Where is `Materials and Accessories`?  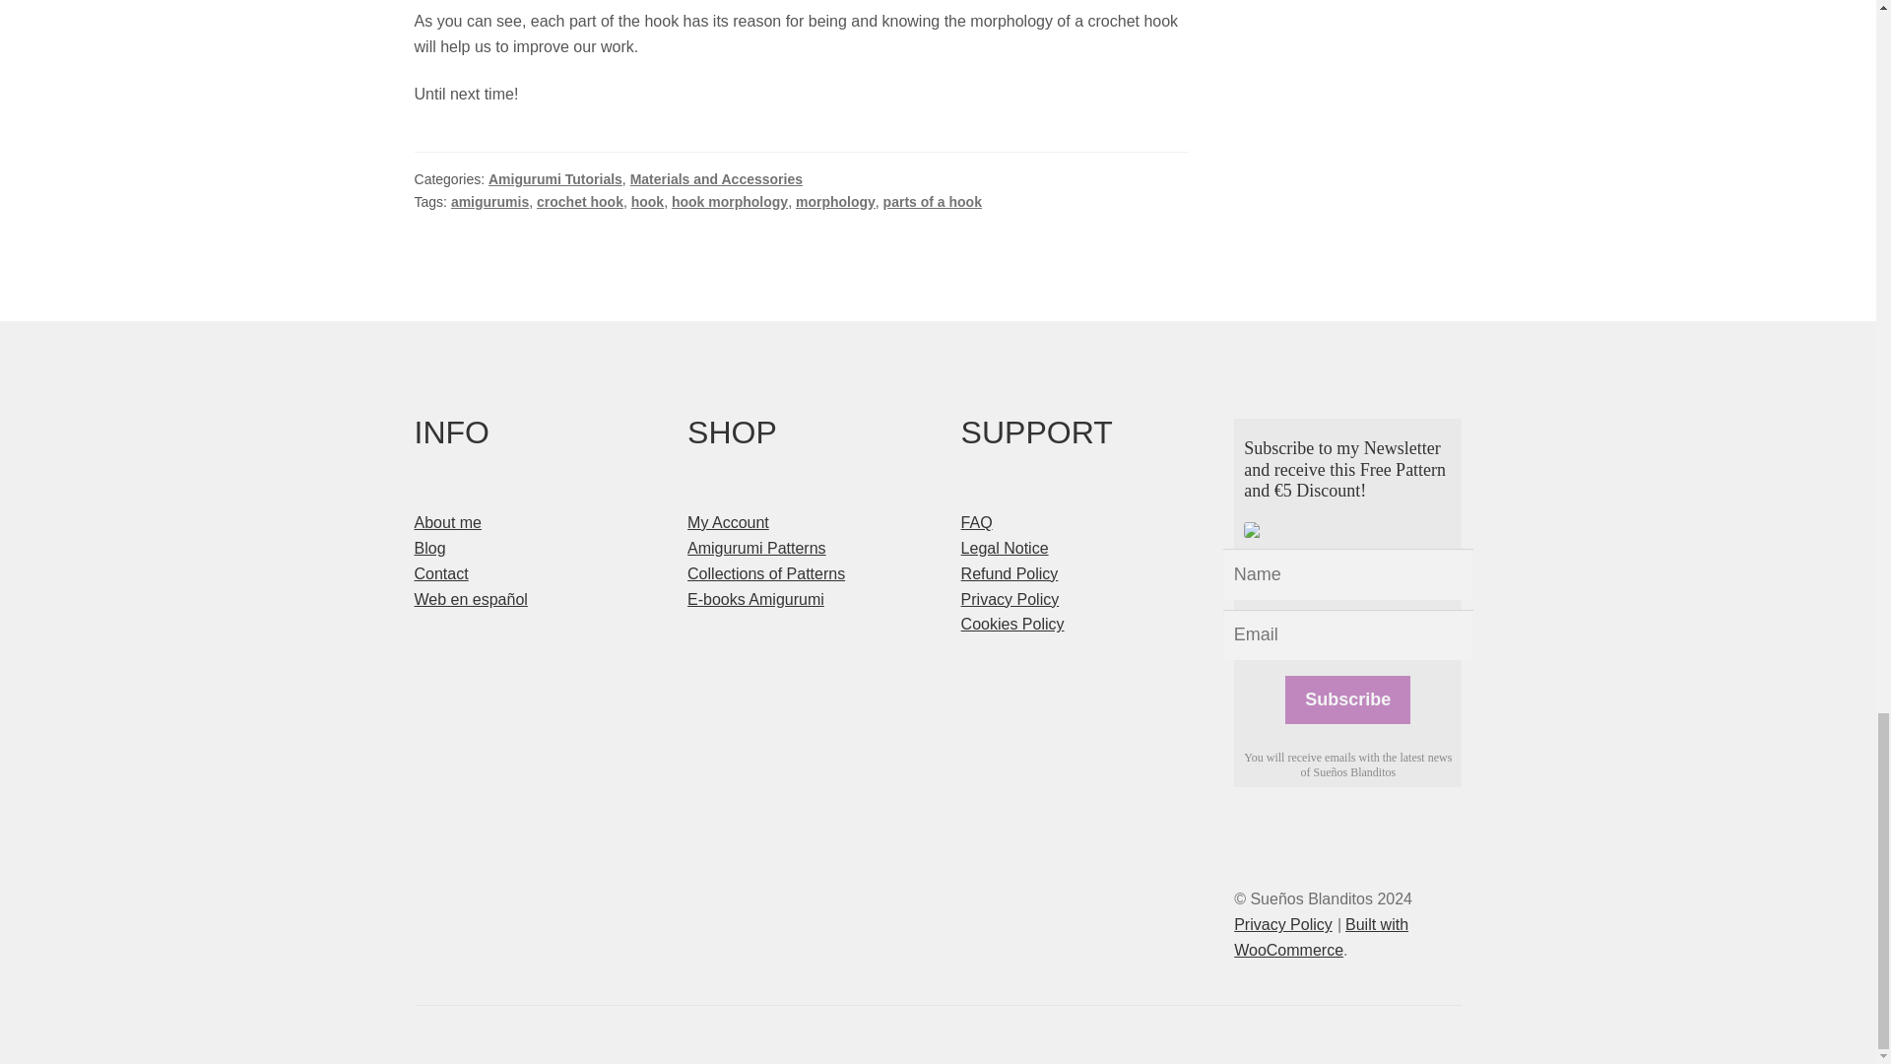
Materials and Accessories is located at coordinates (715, 179).